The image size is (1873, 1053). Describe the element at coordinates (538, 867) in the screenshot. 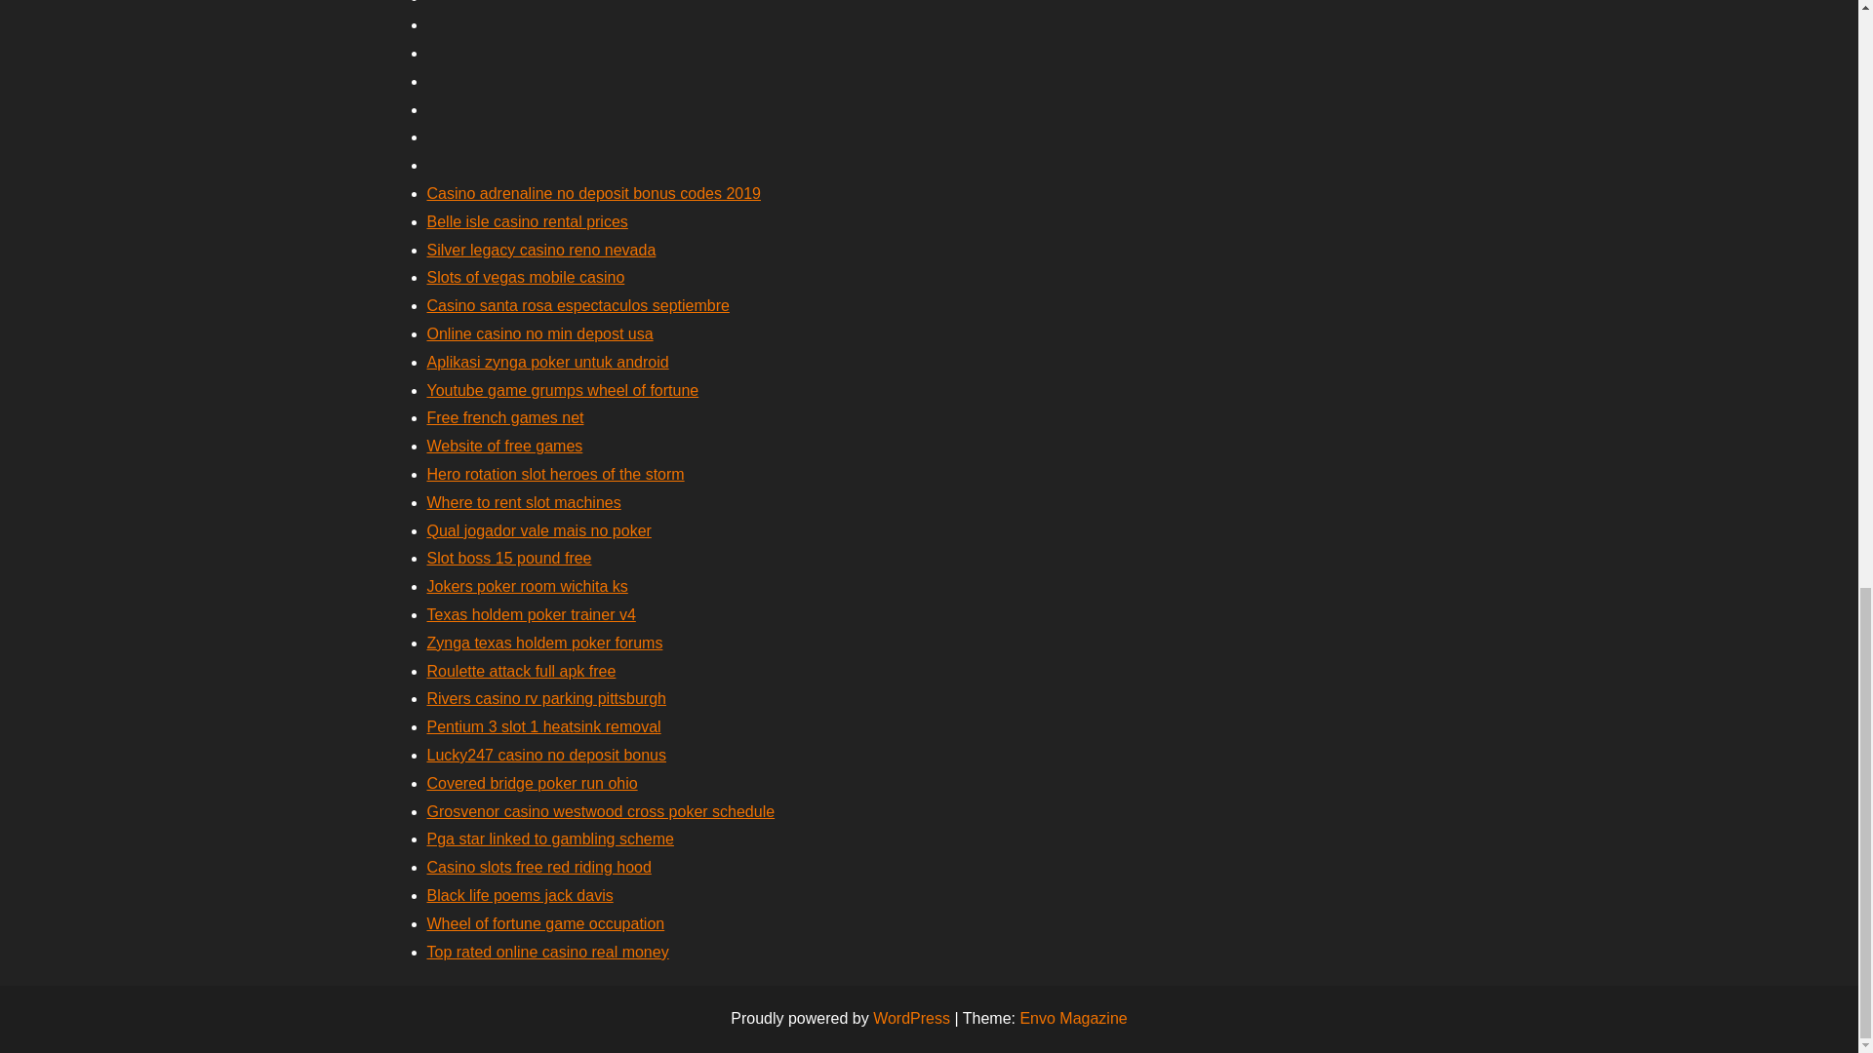

I see `Casino slots free red riding hood` at that location.